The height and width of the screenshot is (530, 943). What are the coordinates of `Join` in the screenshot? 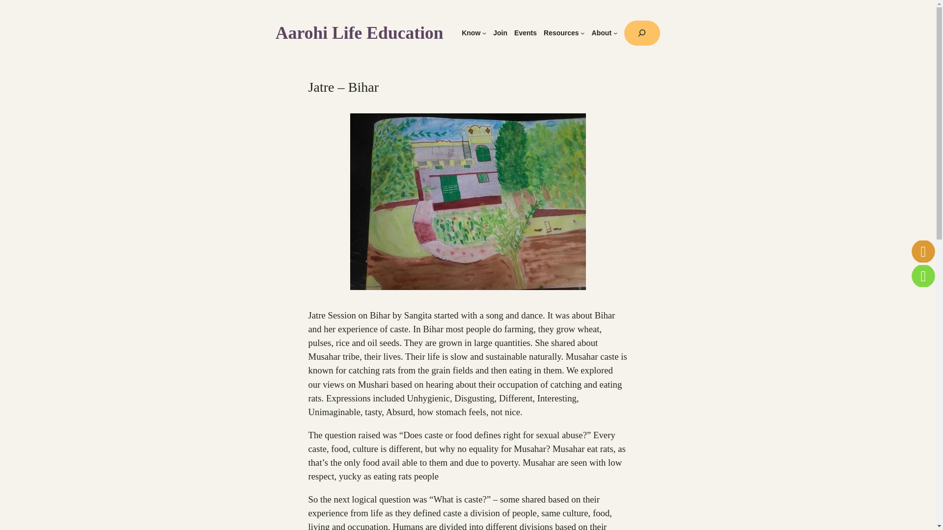 It's located at (500, 33).